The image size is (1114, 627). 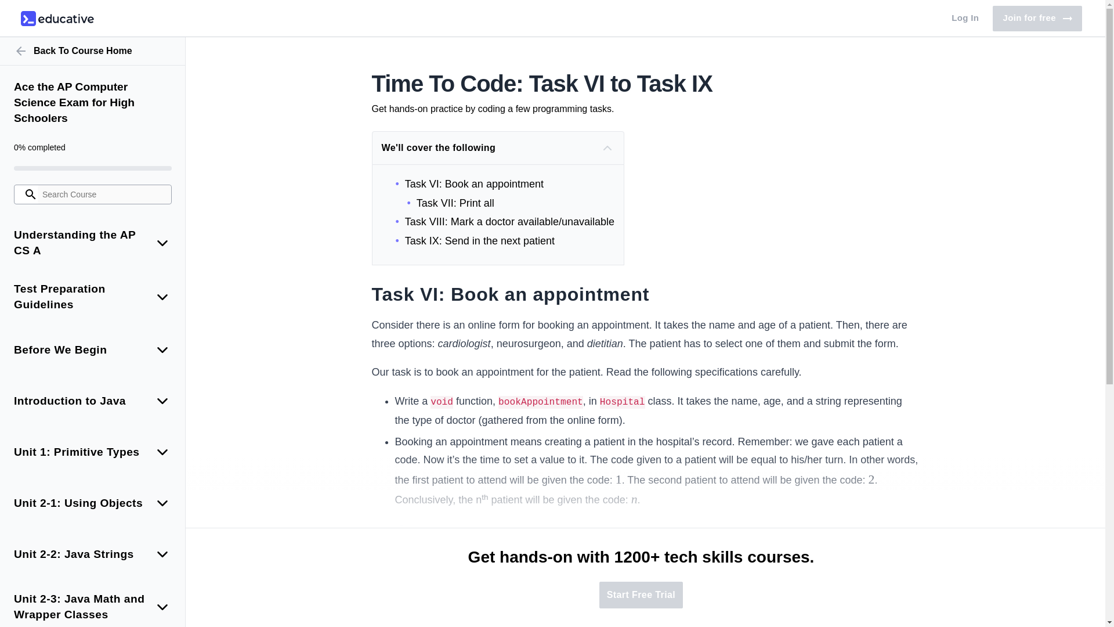 I want to click on educative.io, so click(x=57, y=18).